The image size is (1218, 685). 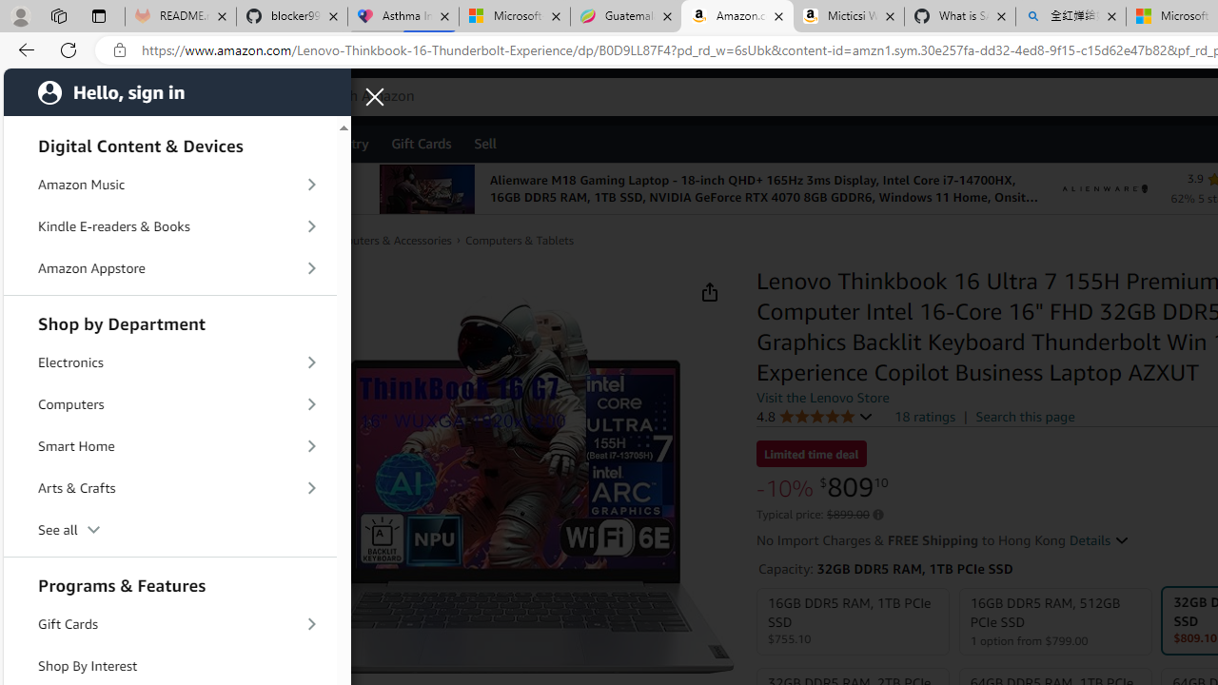 What do you see at coordinates (169, 446) in the screenshot?
I see `Smart Home` at bounding box center [169, 446].